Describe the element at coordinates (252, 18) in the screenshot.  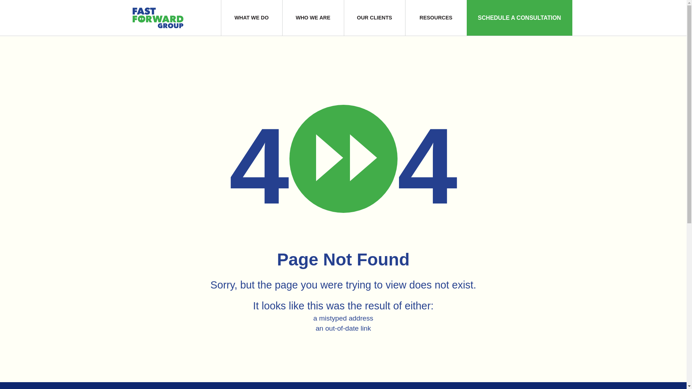
I see `WHAT WE DO` at that location.